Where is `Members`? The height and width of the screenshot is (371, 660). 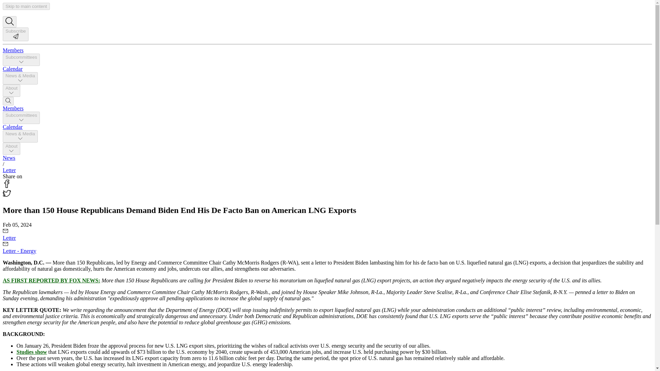 Members is located at coordinates (13, 108).